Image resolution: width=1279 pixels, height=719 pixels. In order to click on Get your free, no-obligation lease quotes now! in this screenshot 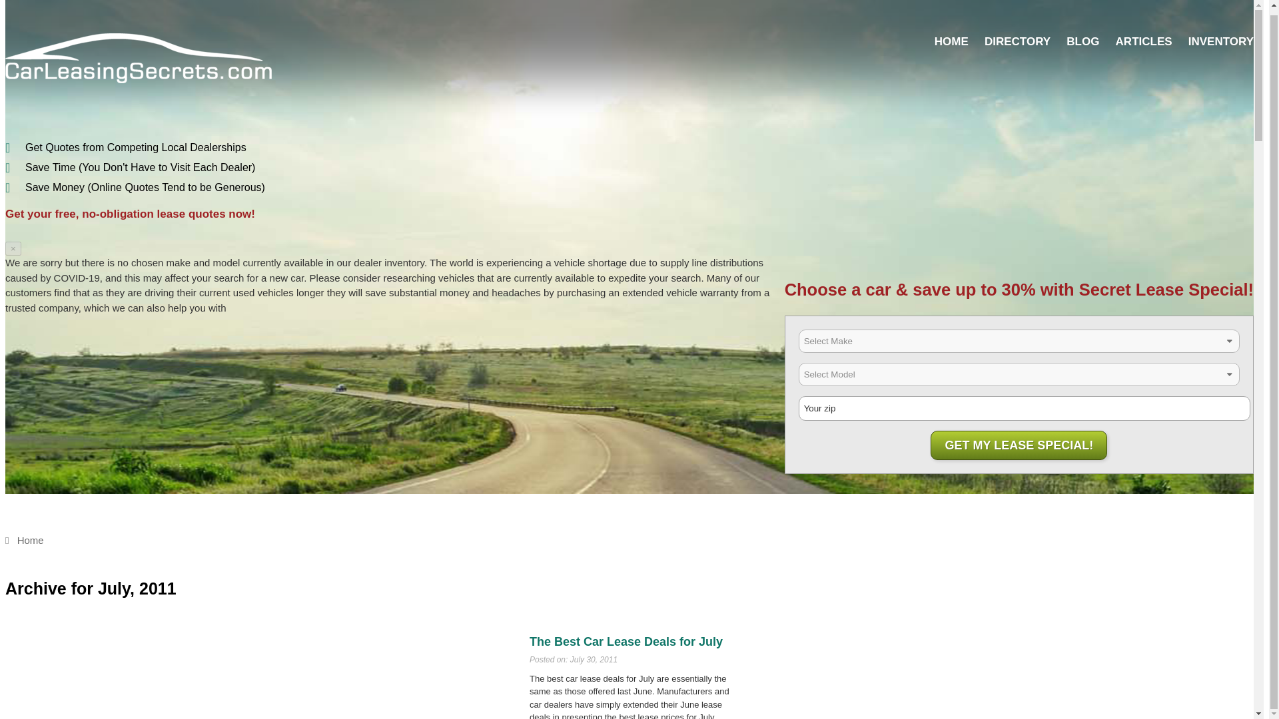, I will do `click(129, 214)`.